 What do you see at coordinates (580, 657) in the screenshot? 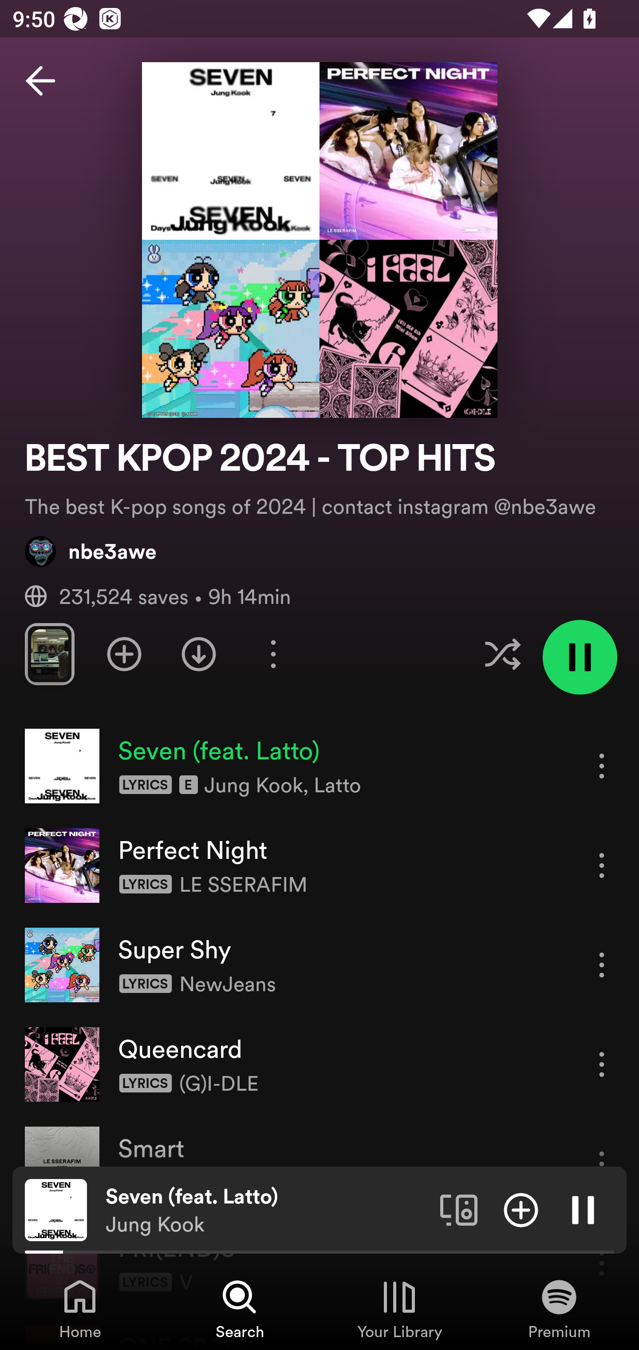
I see `Pause playlist` at bounding box center [580, 657].